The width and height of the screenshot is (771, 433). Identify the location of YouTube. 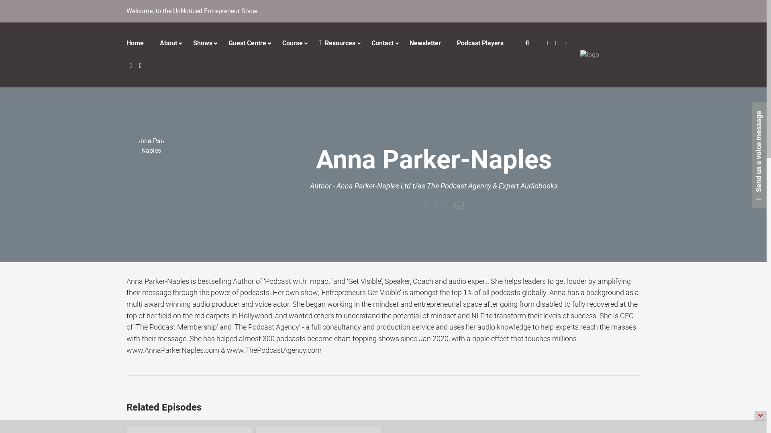
(131, 66).